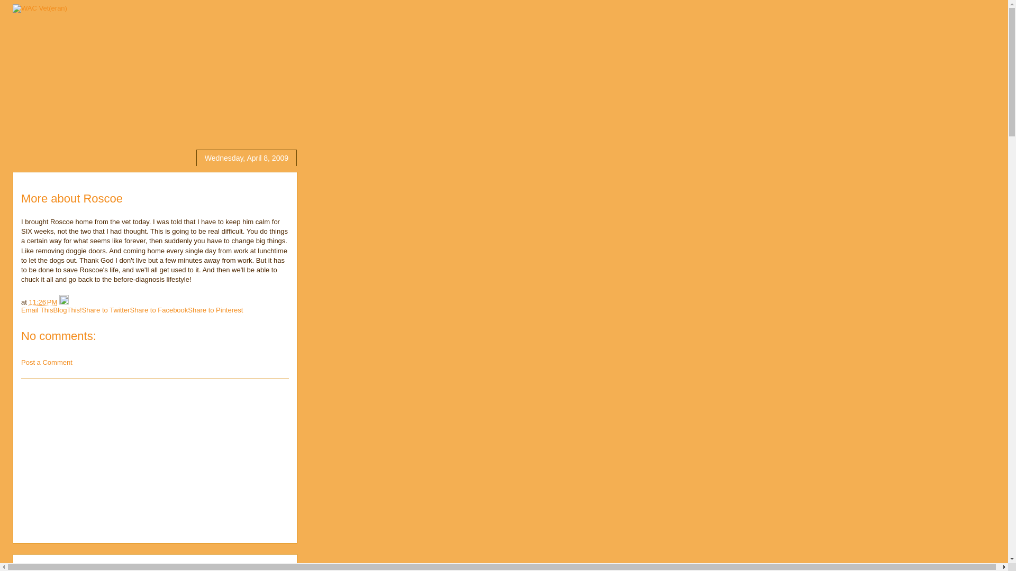  I want to click on Email This, so click(37, 310).